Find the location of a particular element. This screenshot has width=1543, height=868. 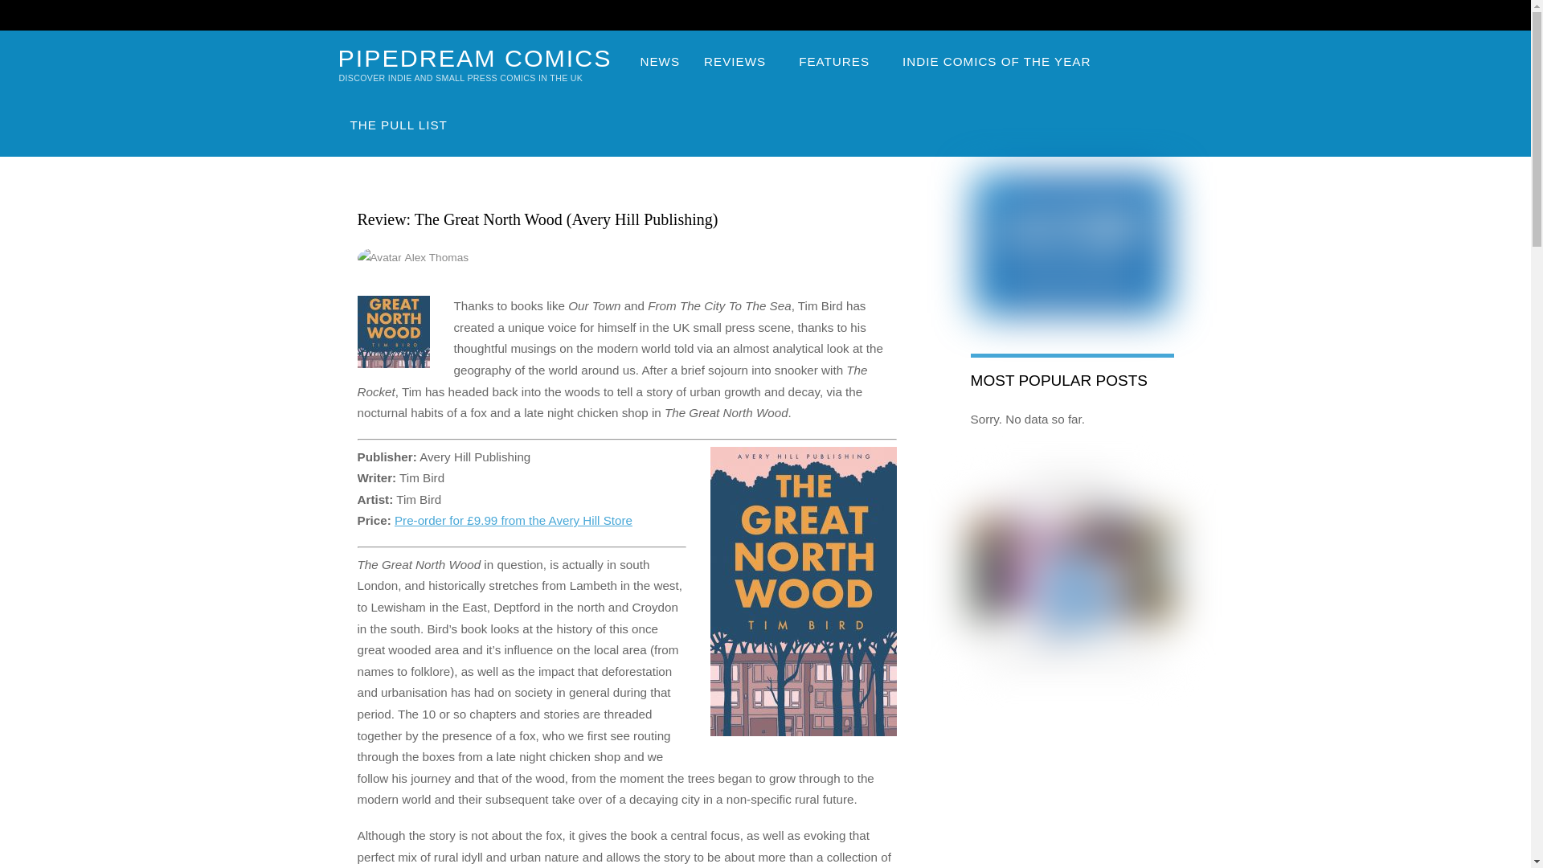

Alex Thomas is located at coordinates (436, 257).